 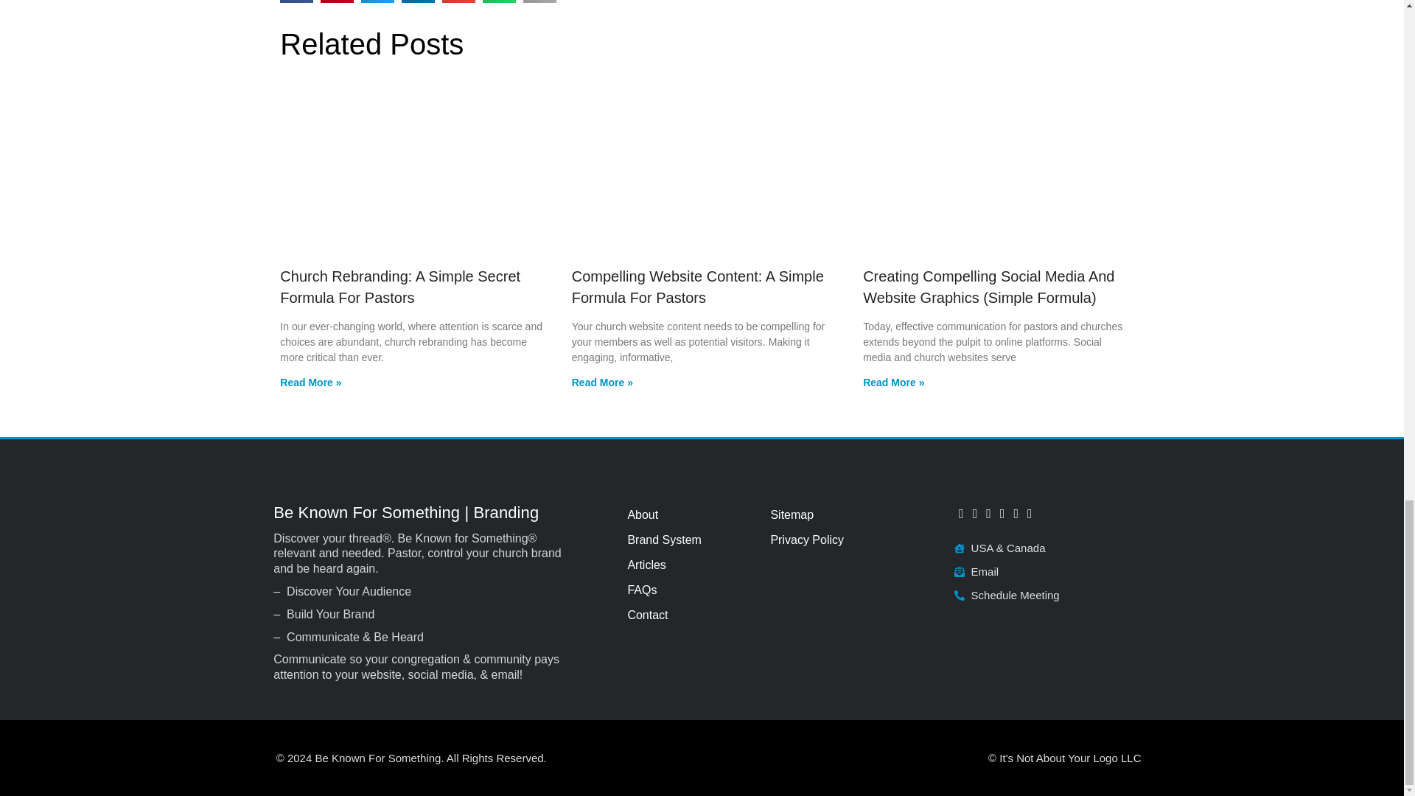 I want to click on Compelling Website Content: A Simple Formula For Pastors, so click(x=697, y=286).